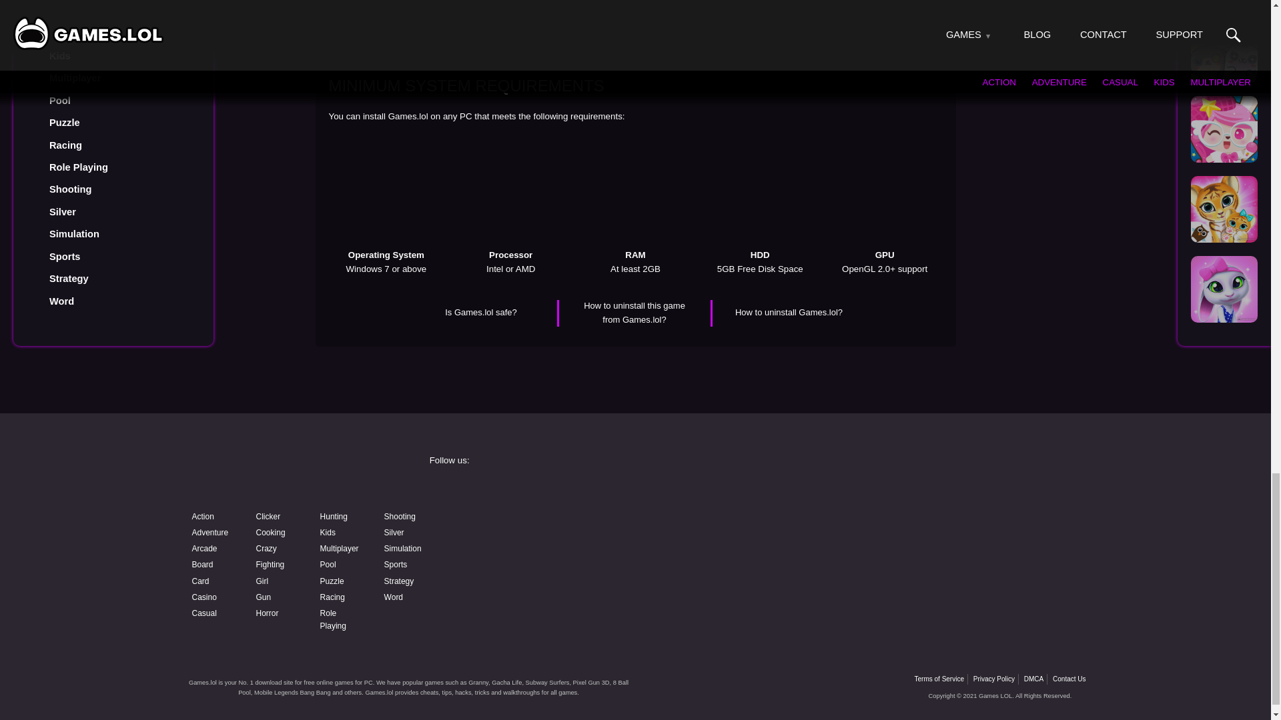 This screenshot has height=720, width=1281. What do you see at coordinates (531, 491) in the screenshot?
I see `Facebook` at bounding box center [531, 491].